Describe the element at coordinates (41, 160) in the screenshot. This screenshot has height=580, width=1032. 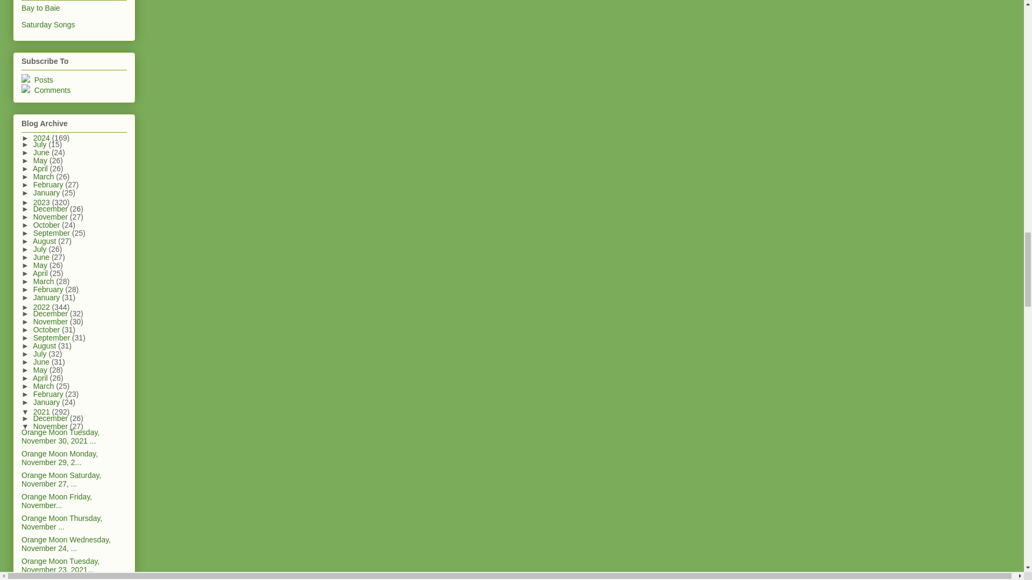
I see `May` at that location.